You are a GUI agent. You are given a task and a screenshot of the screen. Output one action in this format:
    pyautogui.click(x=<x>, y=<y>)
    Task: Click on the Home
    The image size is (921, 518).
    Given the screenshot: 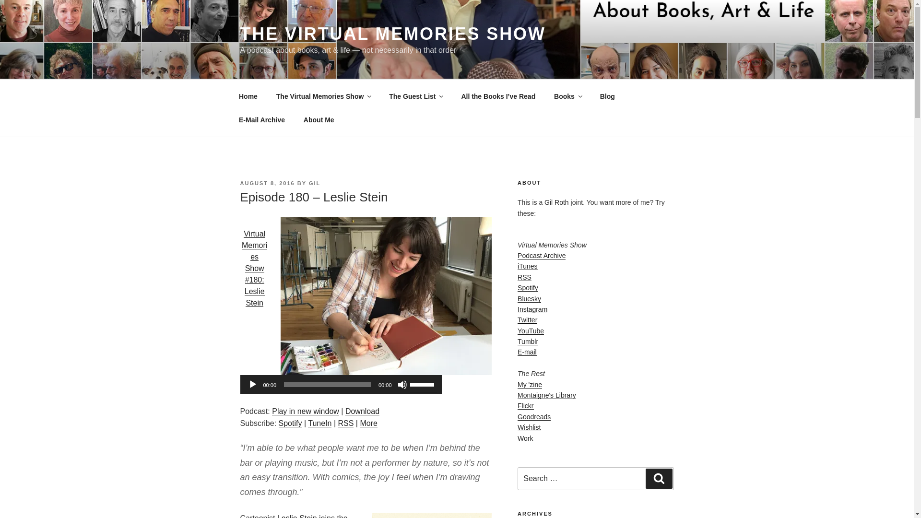 What is the action you would take?
    pyautogui.click(x=248, y=96)
    